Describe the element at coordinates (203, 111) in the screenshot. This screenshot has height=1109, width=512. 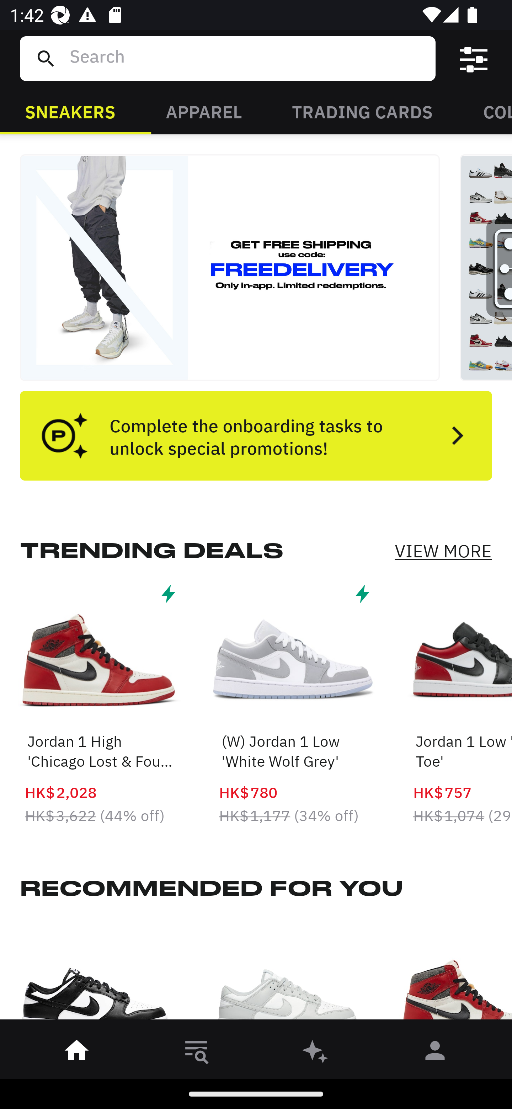
I see `APPAREL` at that location.